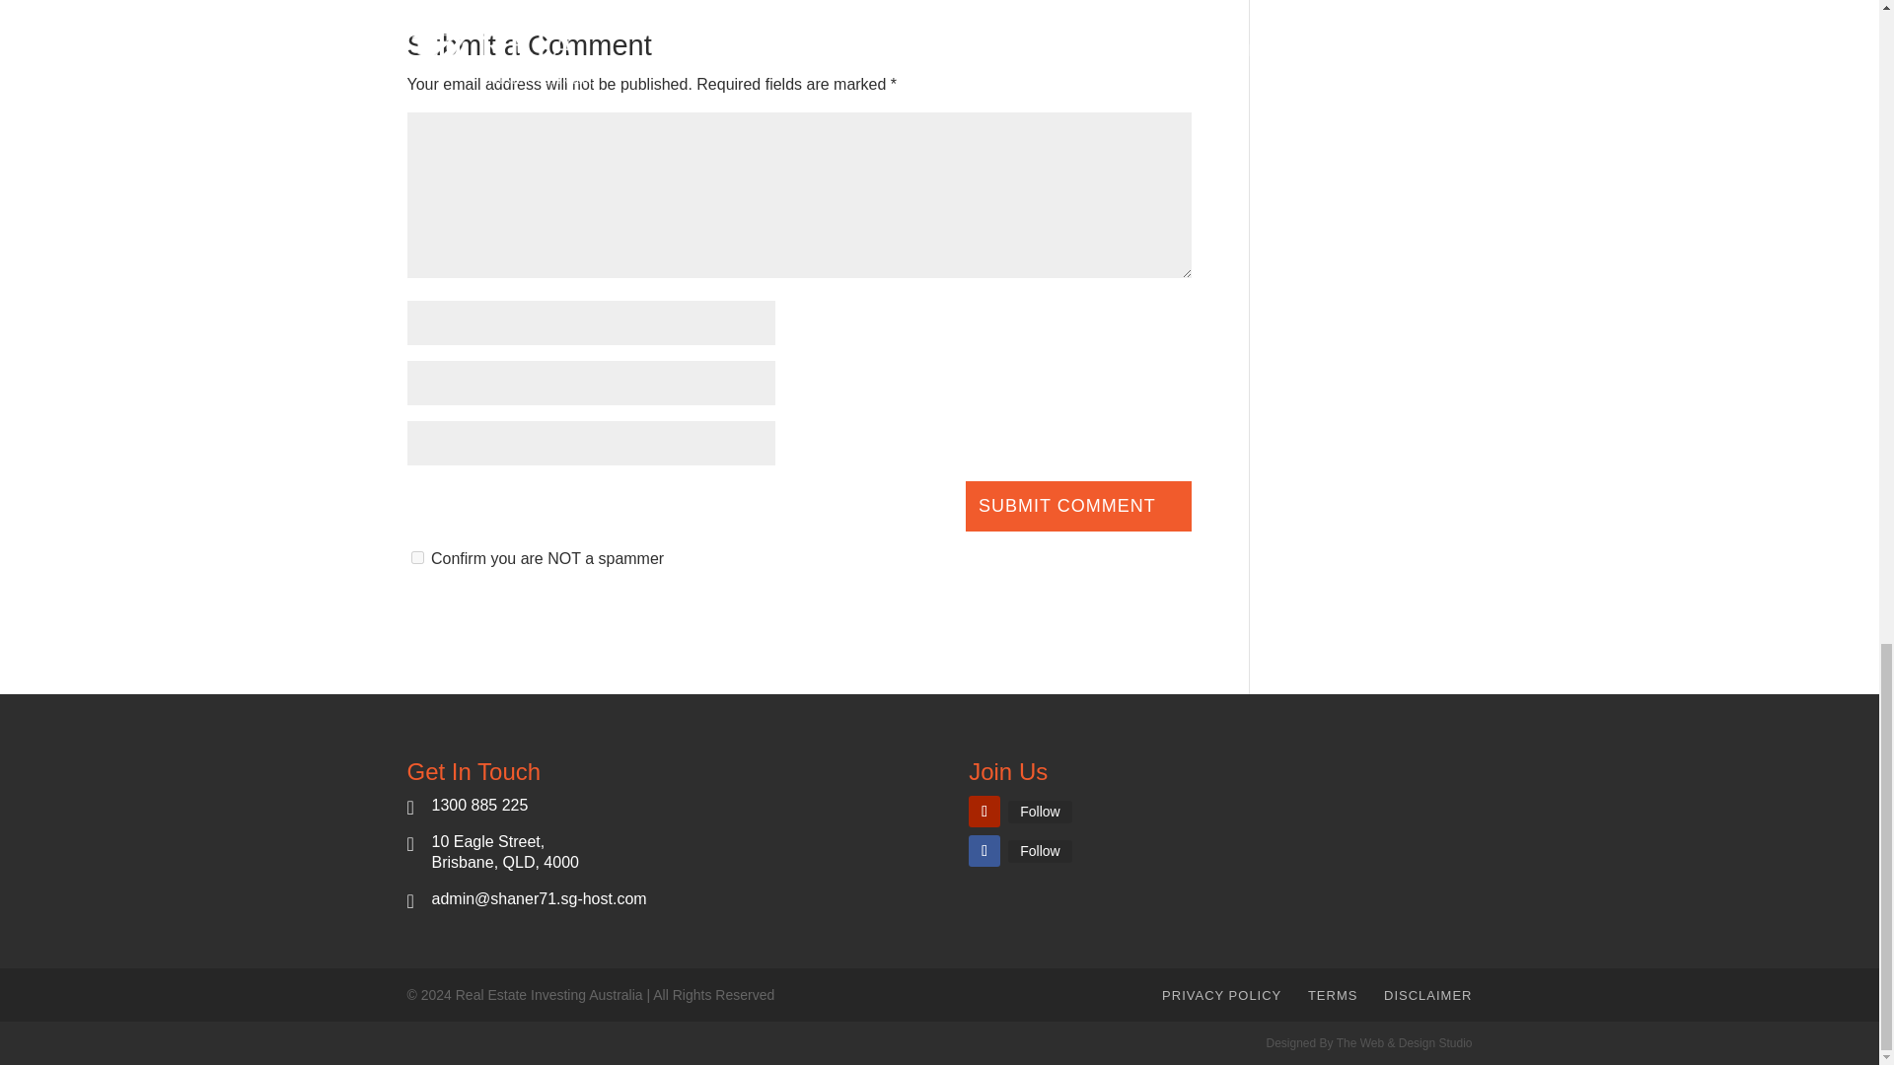 The height and width of the screenshot is (1065, 1894). I want to click on Facebook, so click(1040, 850).